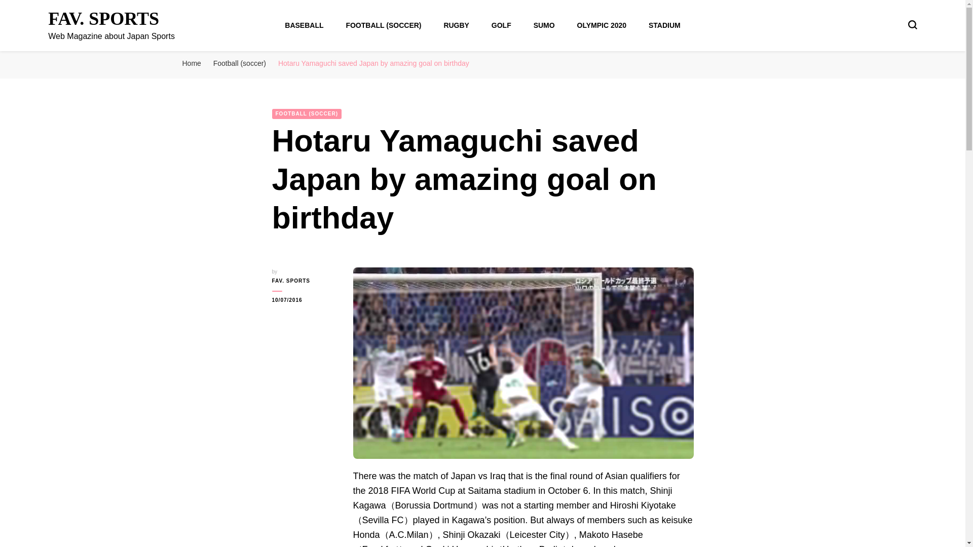 The width and height of the screenshot is (973, 547). What do you see at coordinates (103, 19) in the screenshot?
I see `FAV. SPORTS` at bounding box center [103, 19].